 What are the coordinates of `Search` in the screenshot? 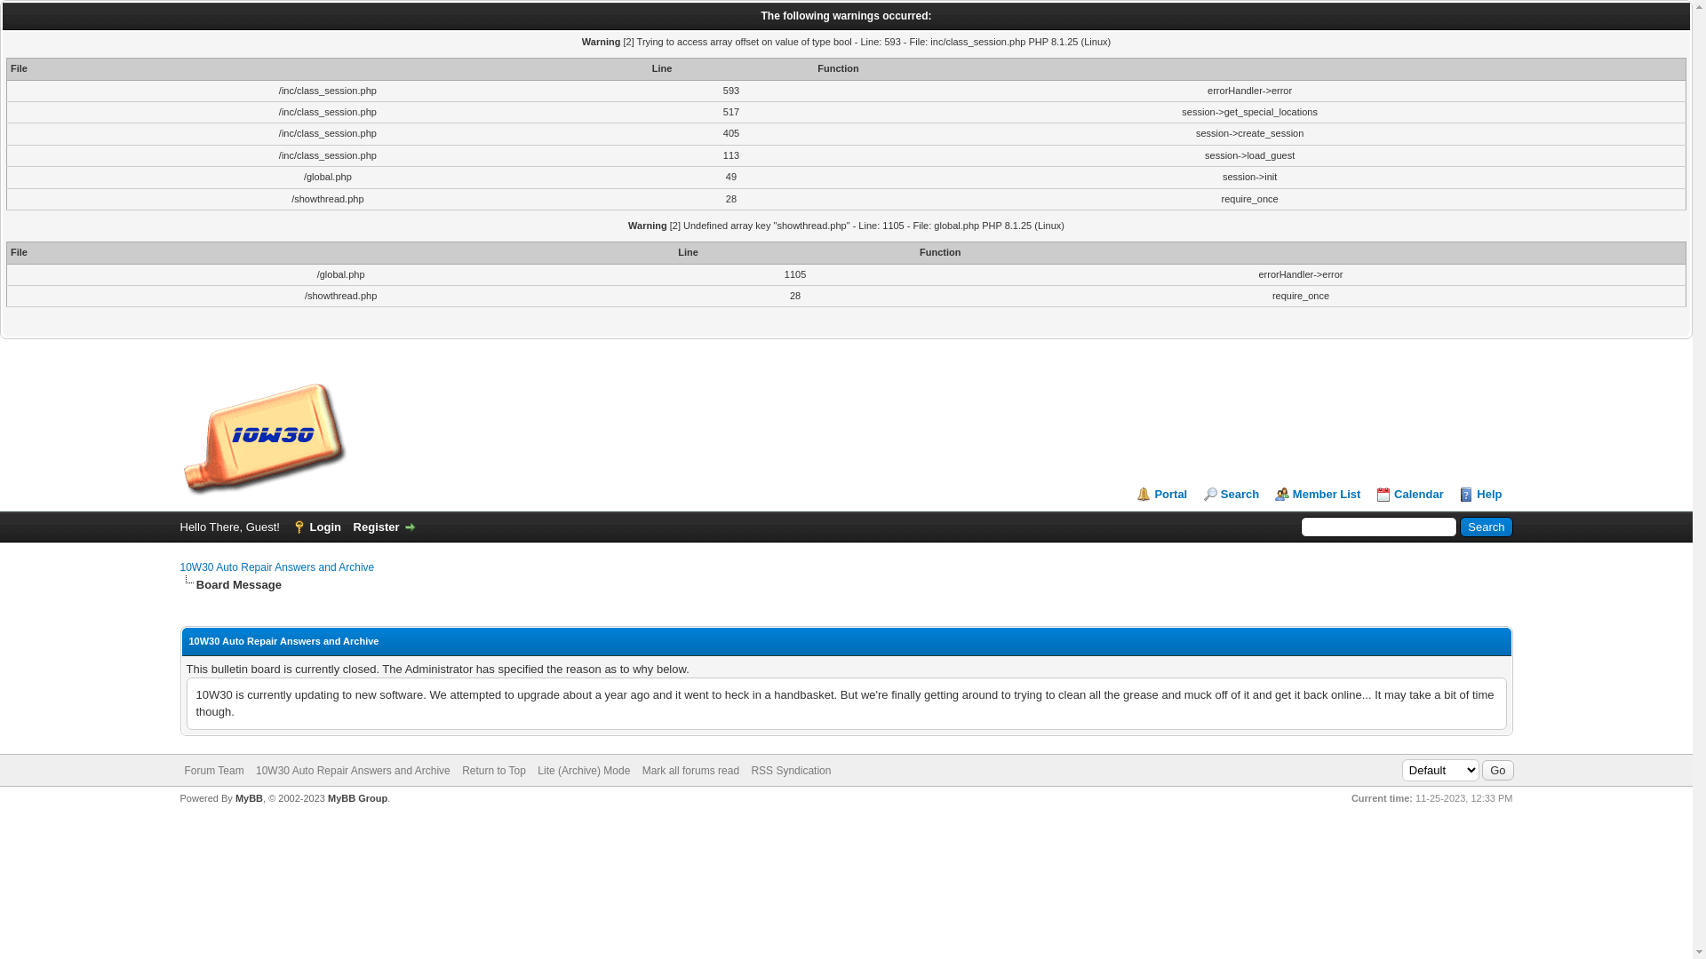 It's located at (1232, 495).